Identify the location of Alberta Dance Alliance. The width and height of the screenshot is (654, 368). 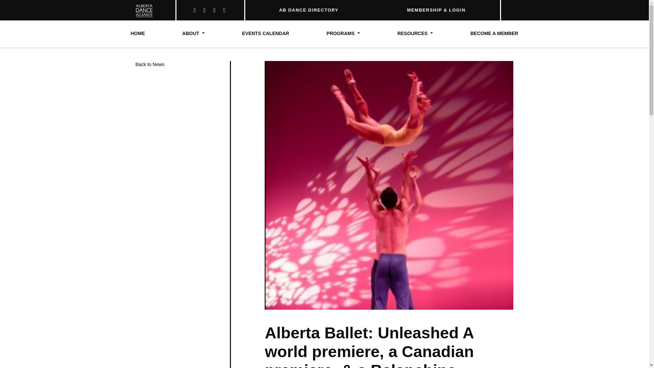
(142, 10).